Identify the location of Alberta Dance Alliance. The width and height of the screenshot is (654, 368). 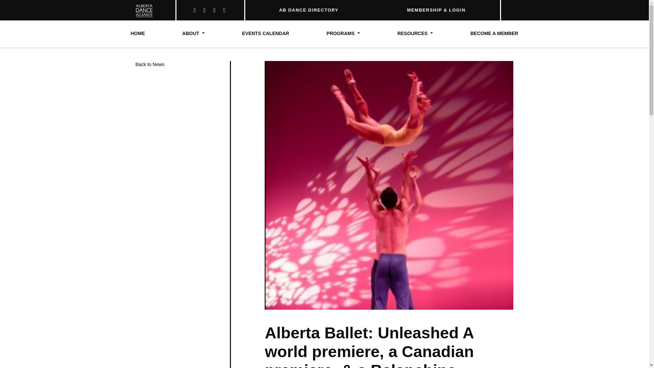
(142, 10).